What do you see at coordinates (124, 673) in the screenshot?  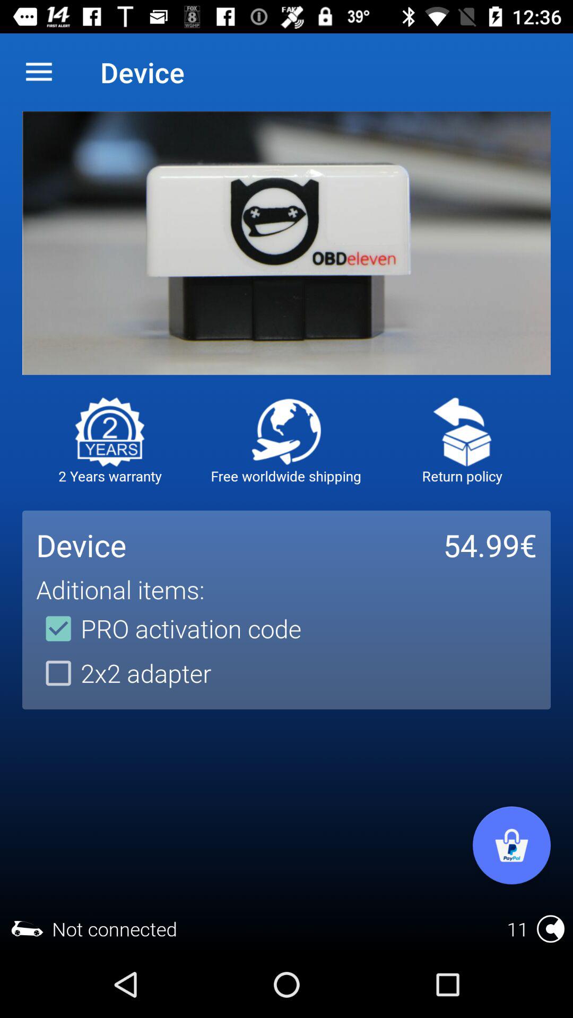 I see `jump to 2x2 adapter` at bounding box center [124, 673].